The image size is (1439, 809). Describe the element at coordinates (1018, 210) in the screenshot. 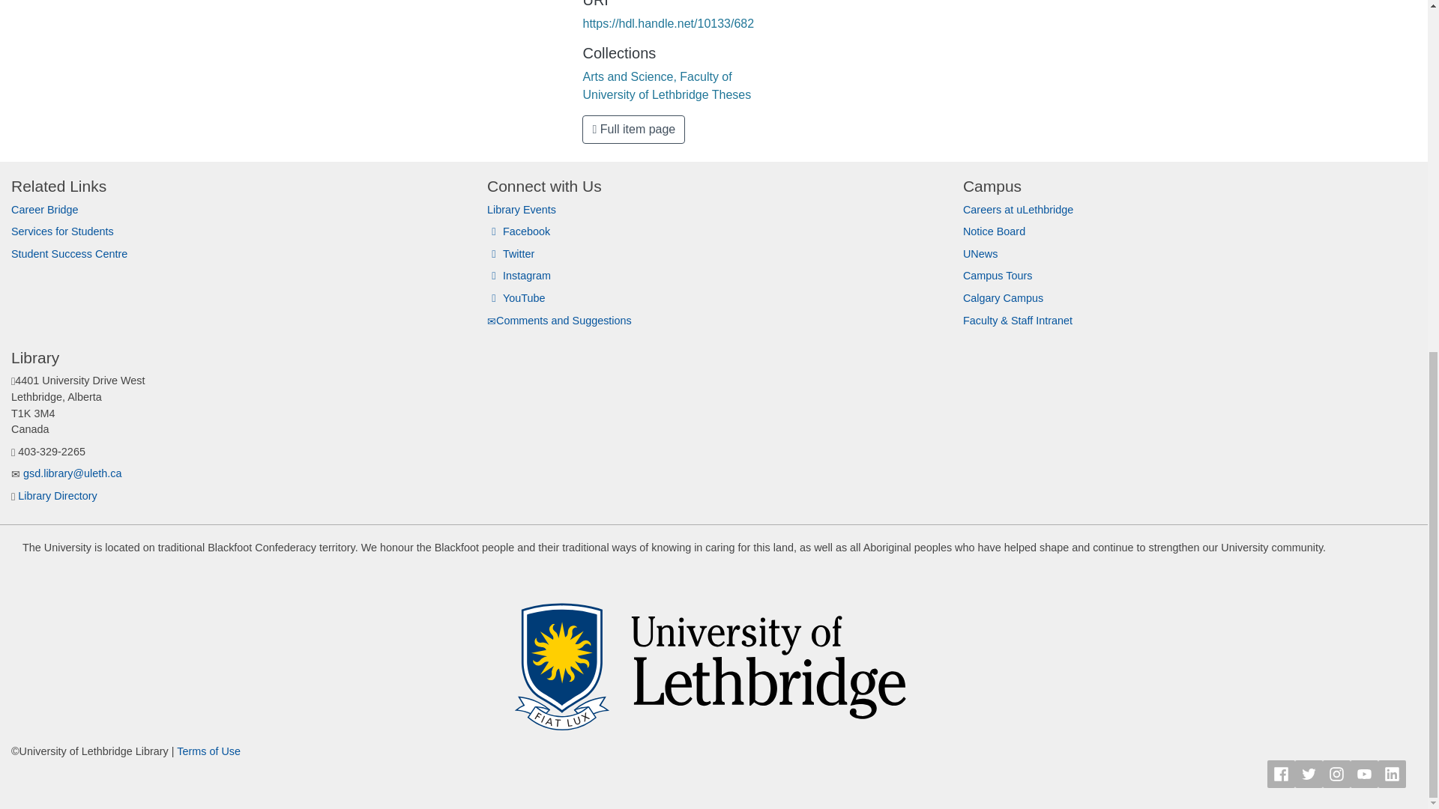

I see `Careers at uLethbridge` at that location.